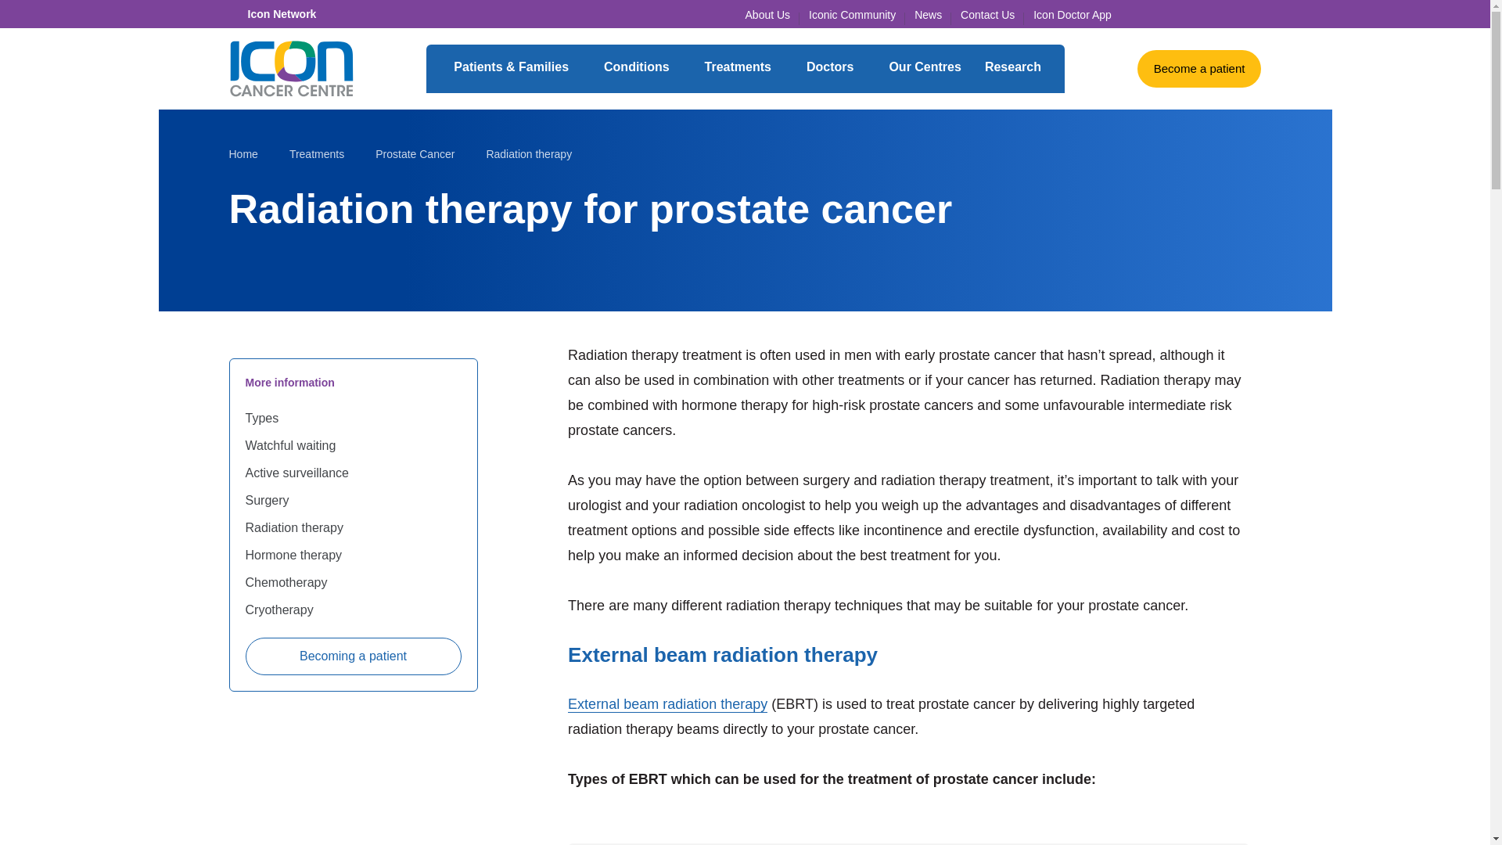 This screenshot has height=845, width=1502. I want to click on Icon Doctor App, so click(1072, 14).